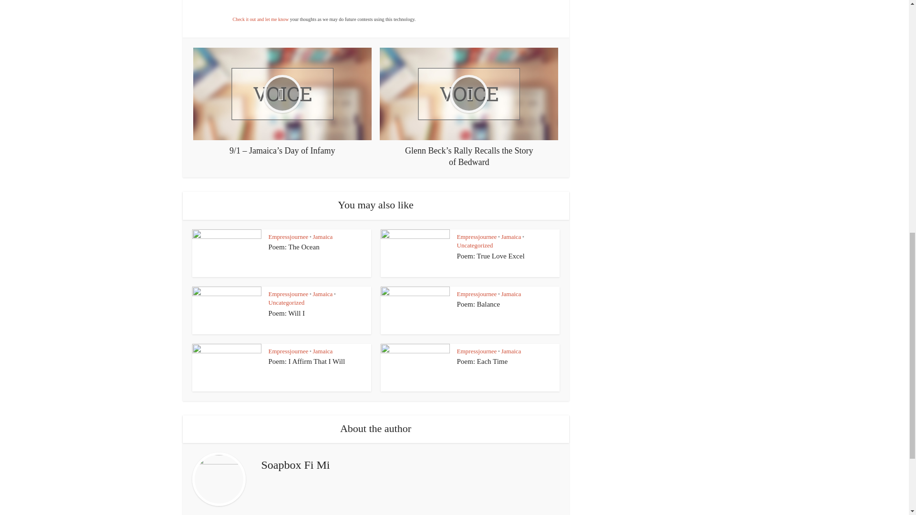 This screenshot has width=916, height=515. What do you see at coordinates (286, 302) in the screenshot?
I see `Uncategorized` at bounding box center [286, 302].